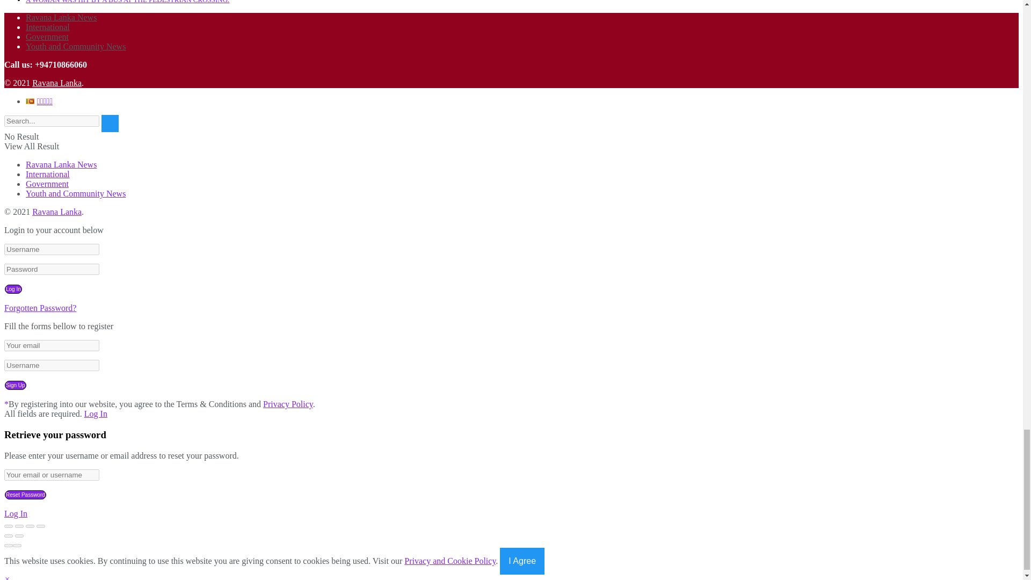 The width and height of the screenshot is (1031, 580). What do you see at coordinates (19, 526) in the screenshot?
I see `Share` at bounding box center [19, 526].